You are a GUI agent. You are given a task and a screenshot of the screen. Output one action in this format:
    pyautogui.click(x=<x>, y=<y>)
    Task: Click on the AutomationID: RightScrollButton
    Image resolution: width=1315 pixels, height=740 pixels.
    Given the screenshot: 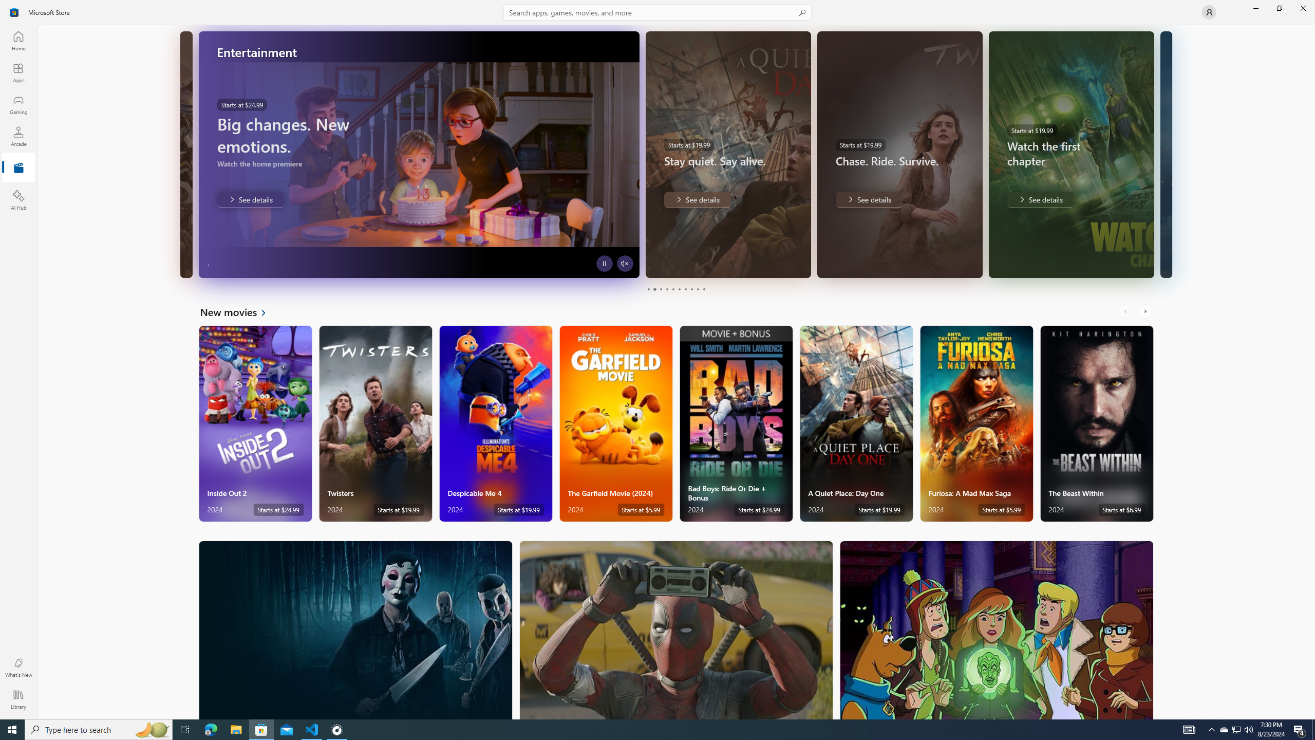 What is the action you would take?
    pyautogui.click(x=1147, y=311)
    